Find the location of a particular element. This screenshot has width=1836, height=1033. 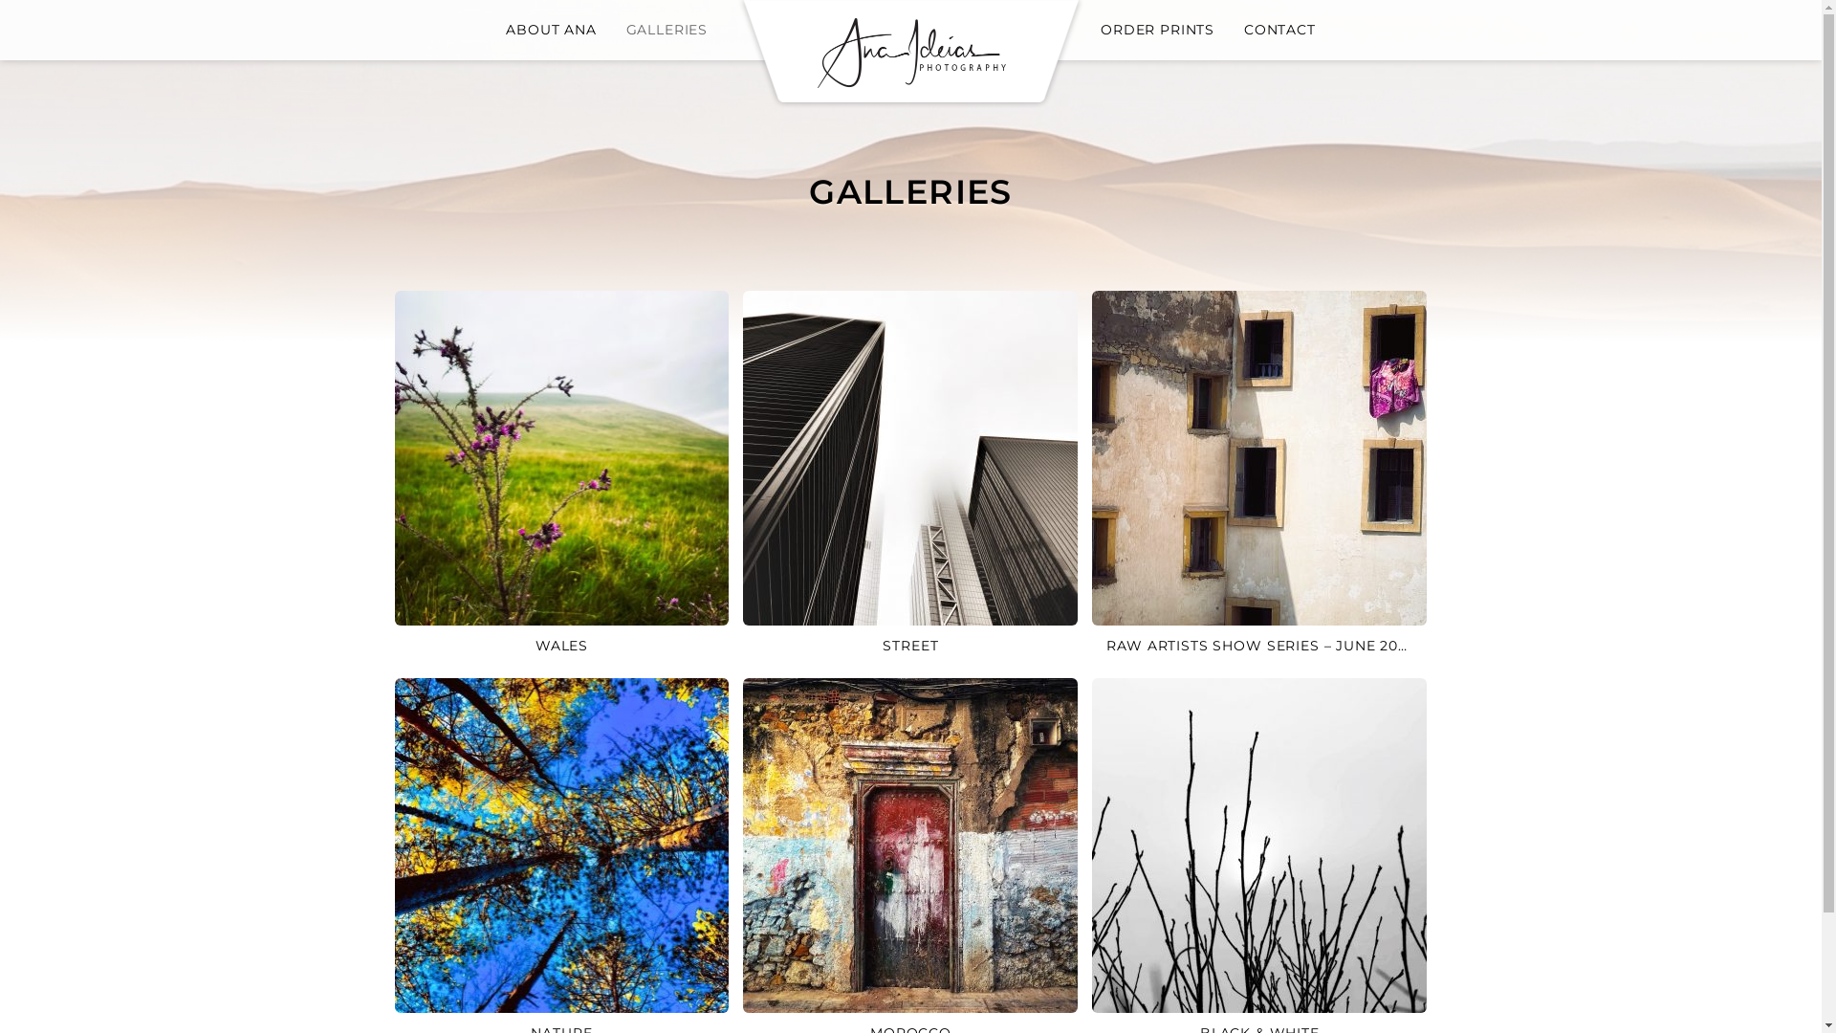

ABOUT ANA is located at coordinates (551, 31).